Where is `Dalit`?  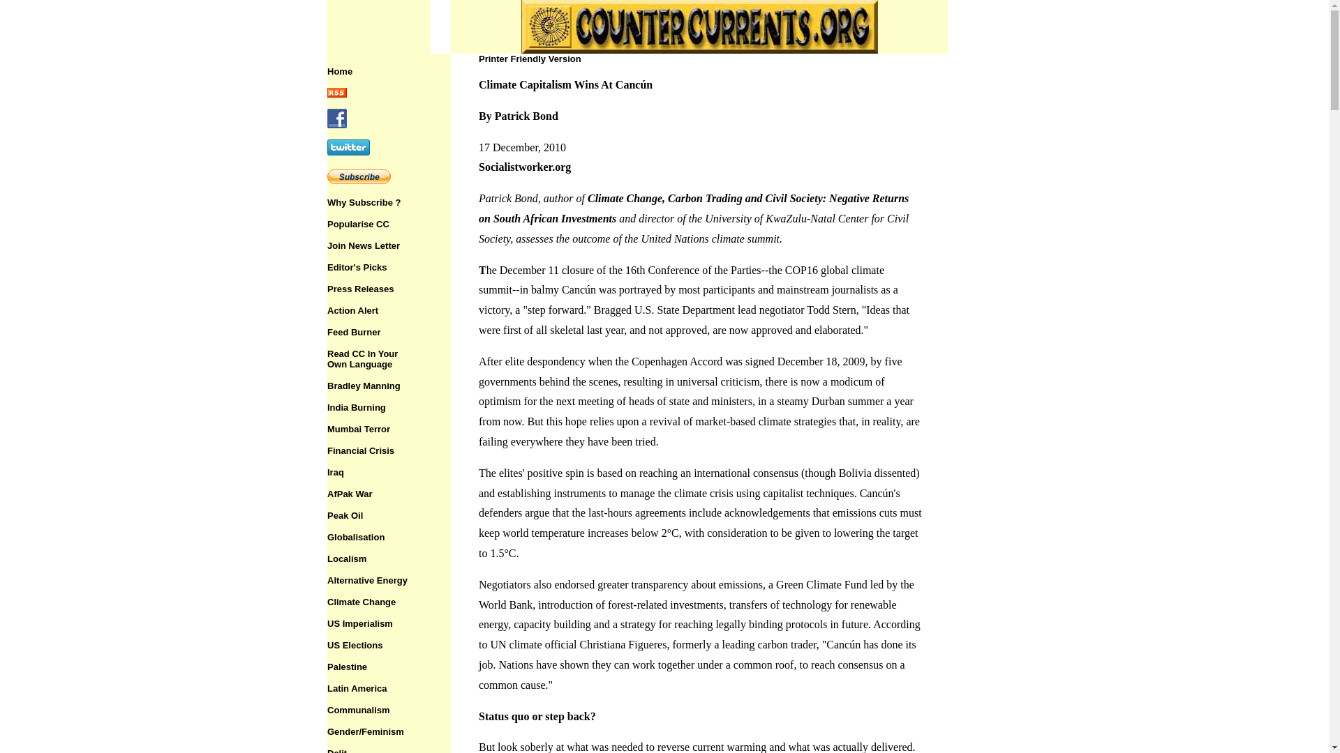 Dalit is located at coordinates (364, 202).